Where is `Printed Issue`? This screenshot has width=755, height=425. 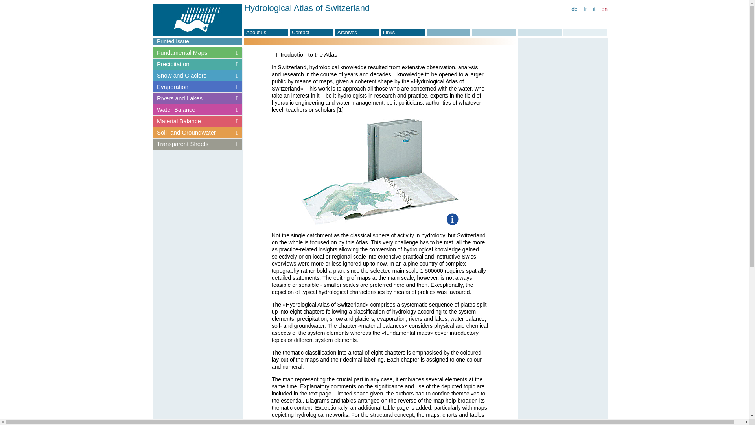 Printed Issue is located at coordinates (197, 41).